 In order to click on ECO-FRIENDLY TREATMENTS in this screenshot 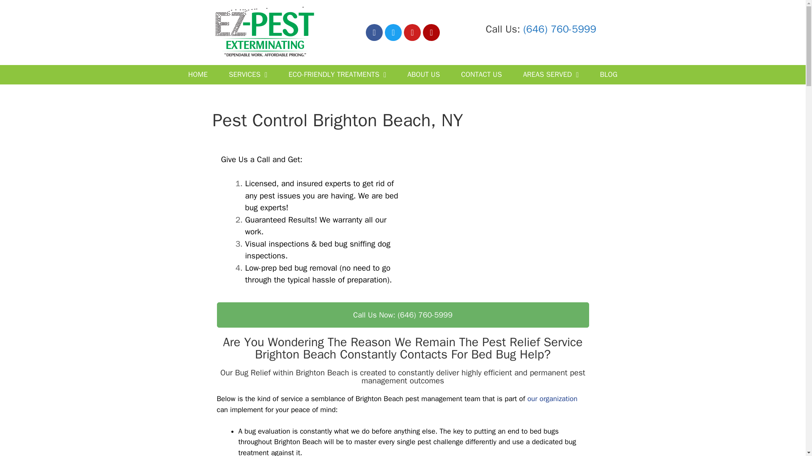, I will do `click(337, 74)`.